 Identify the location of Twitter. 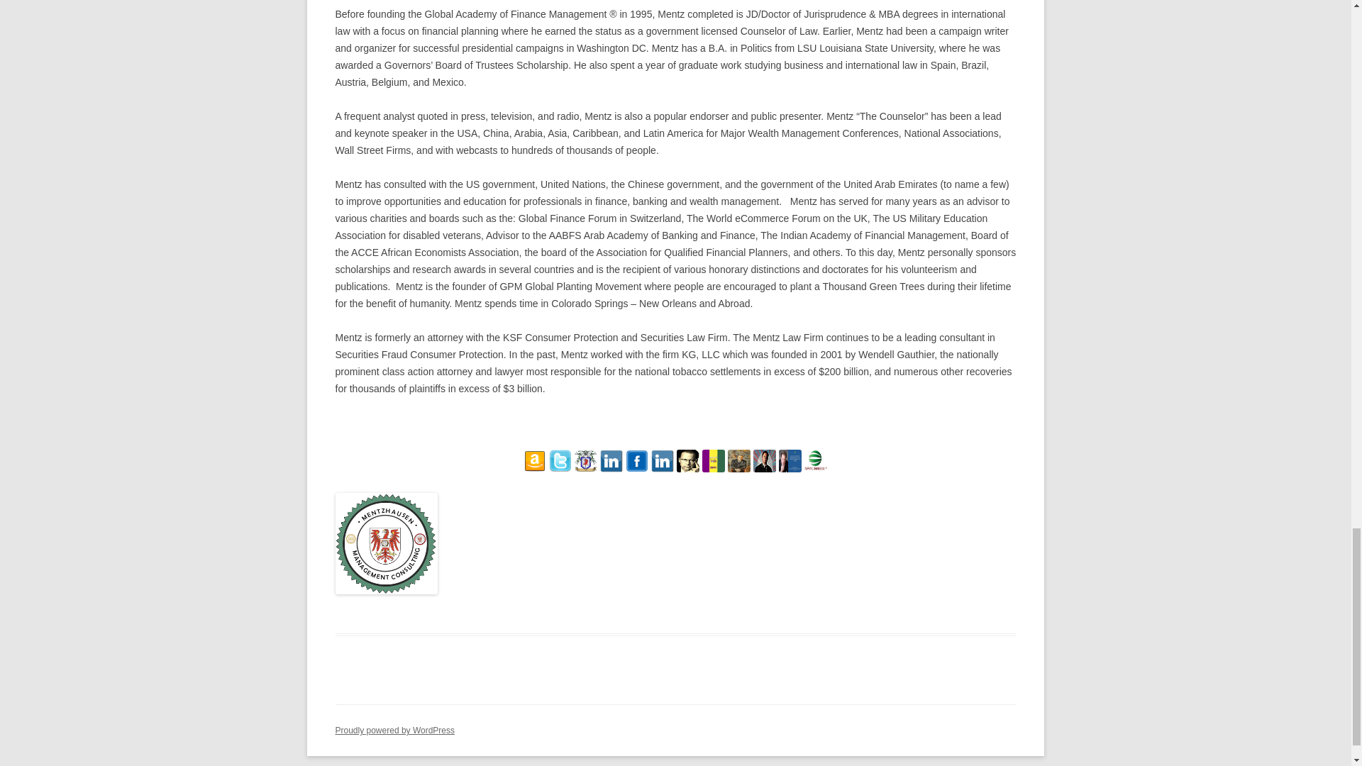
(560, 470).